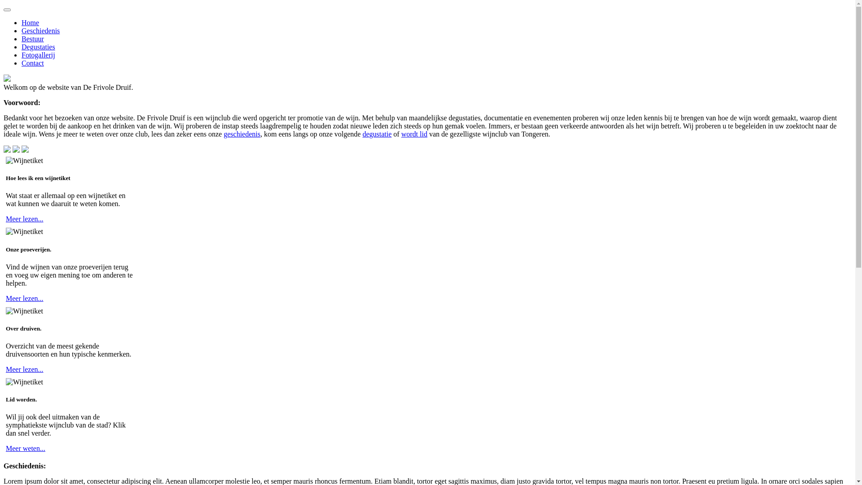 This screenshot has width=862, height=485. I want to click on Bestuur, so click(33, 39).